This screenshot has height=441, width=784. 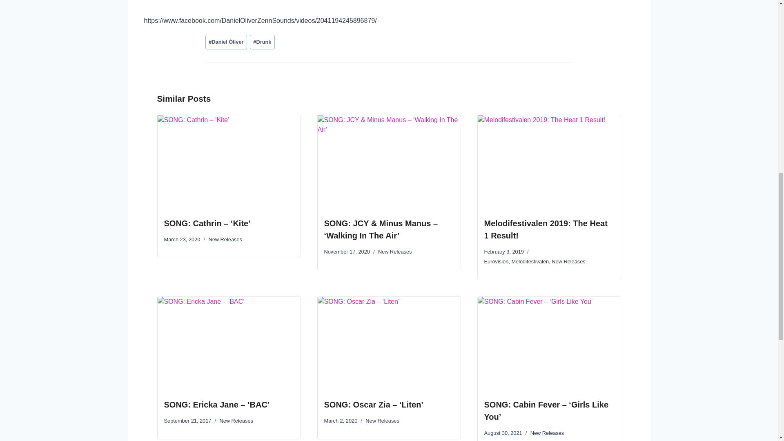 I want to click on New Releases, so click(x=568, y=261).